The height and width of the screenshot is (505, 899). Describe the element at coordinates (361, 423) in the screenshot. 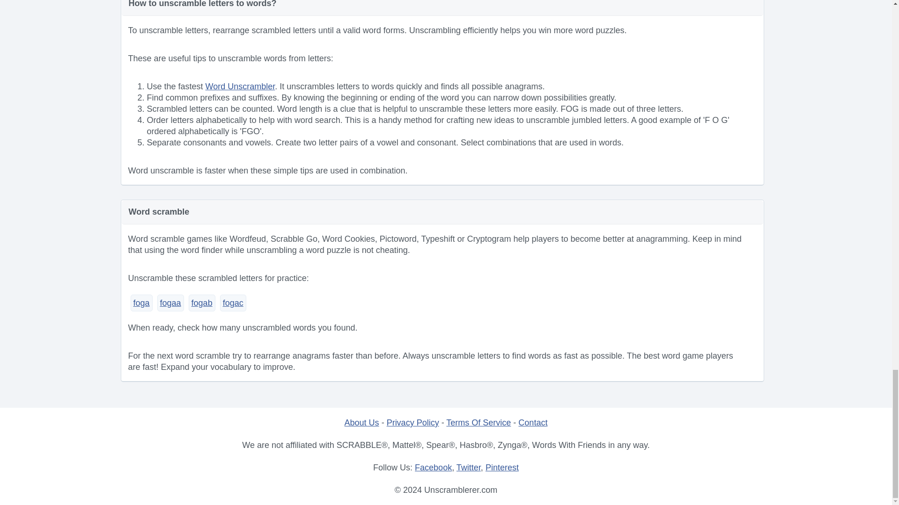

I see `About Us` at that location.